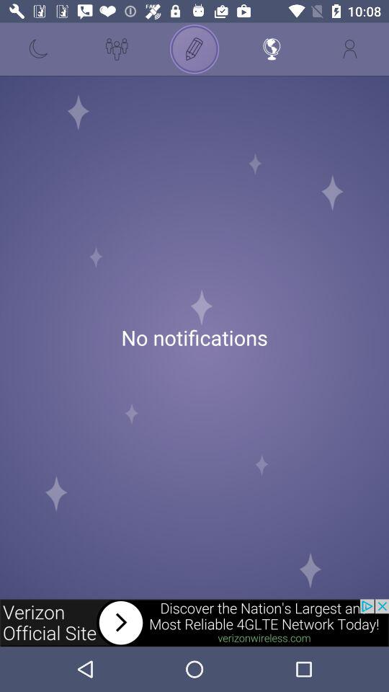  Describe the element at coordinates (194, 49) in the screenshot. I see `discuss` at that location.